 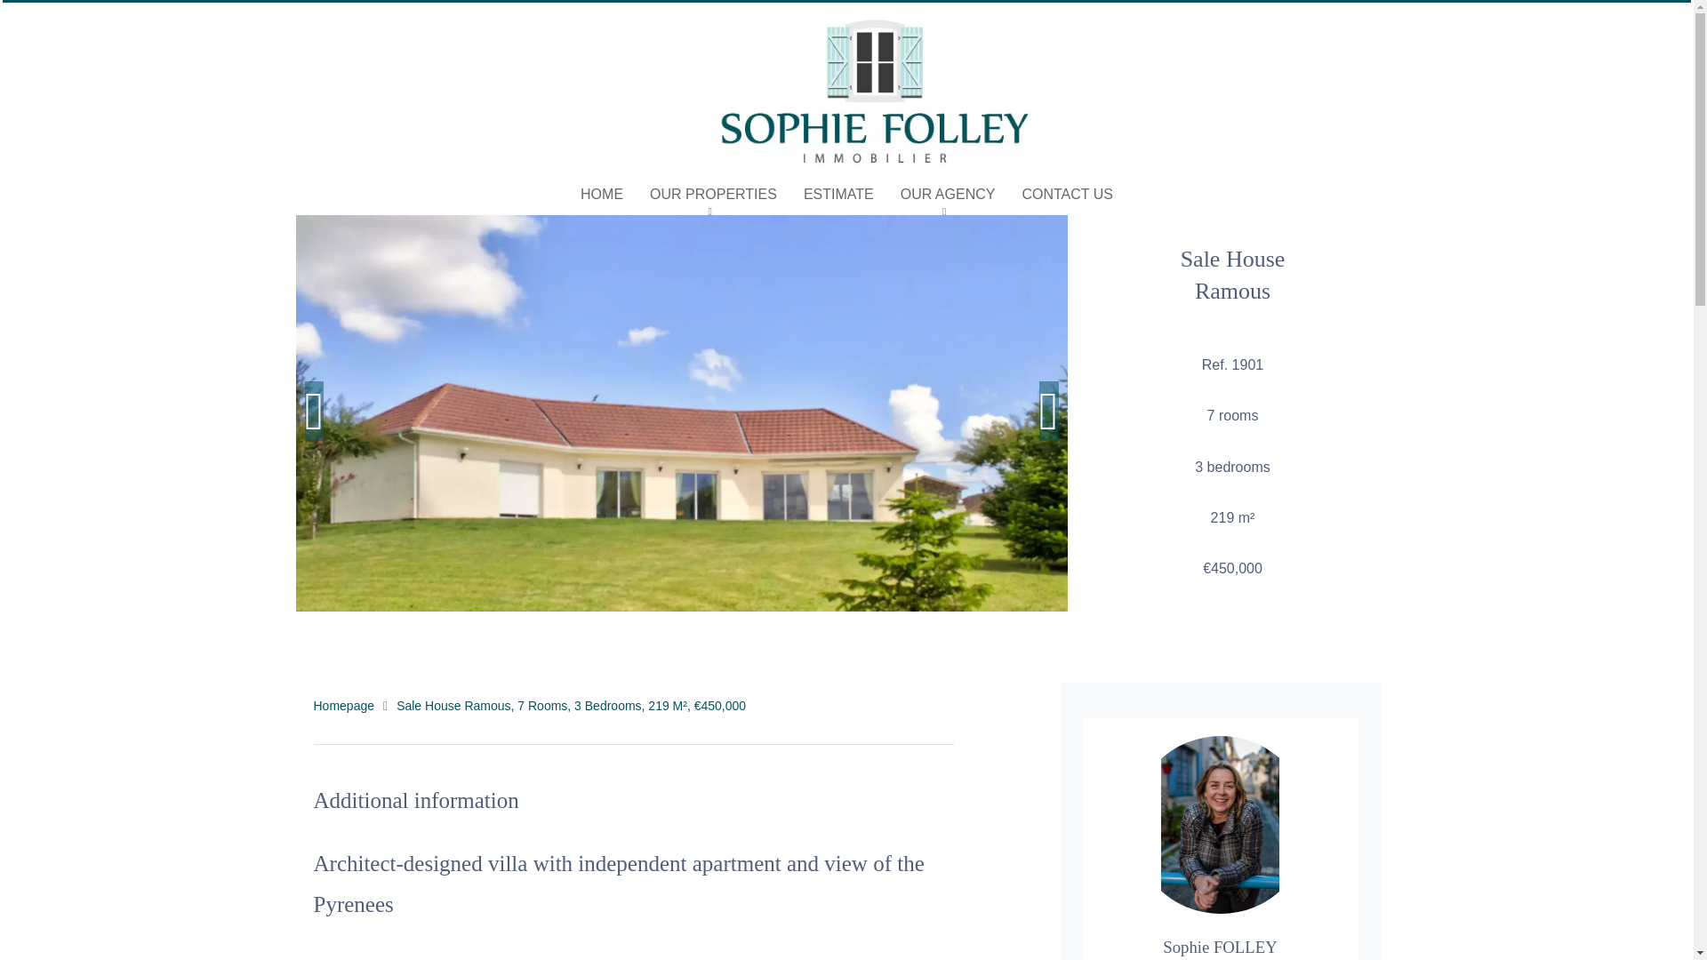 What do you see at coordinates (601, 194) in the screenshot?
I see `HOME` at bounding box center [601, 194].